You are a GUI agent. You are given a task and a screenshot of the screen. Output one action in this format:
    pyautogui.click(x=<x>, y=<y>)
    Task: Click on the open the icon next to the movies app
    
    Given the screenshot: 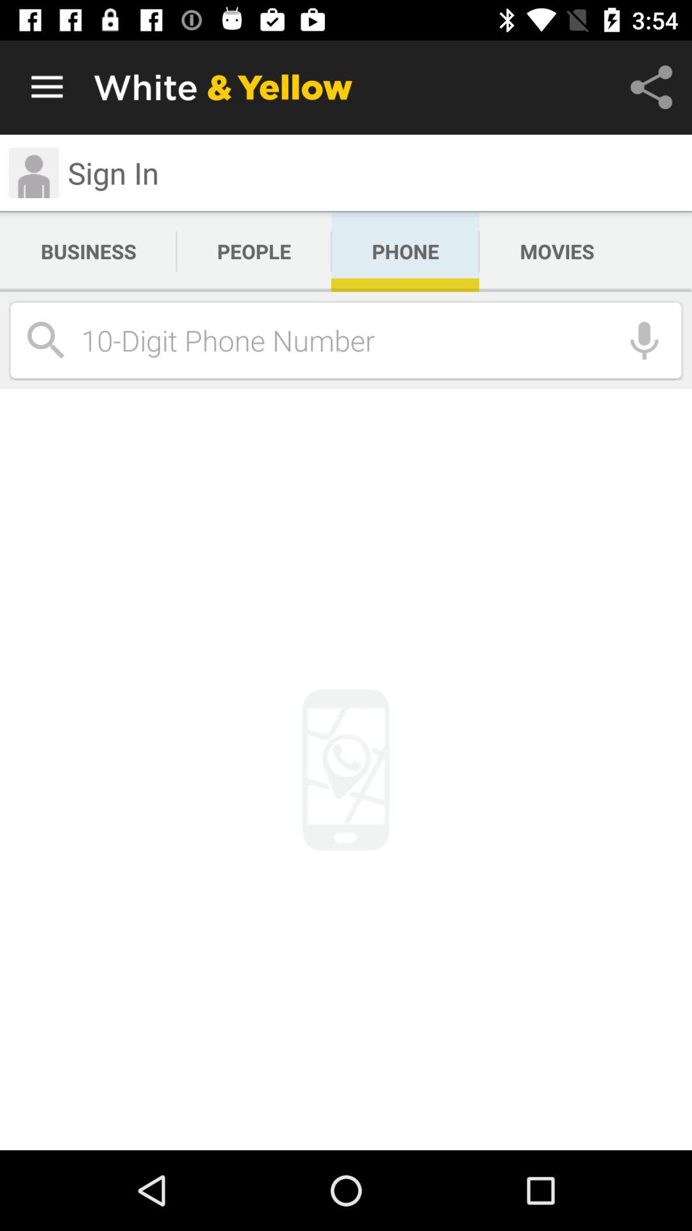 What is the action you would take?
    pyautogui.click(x=405, y=251)
    